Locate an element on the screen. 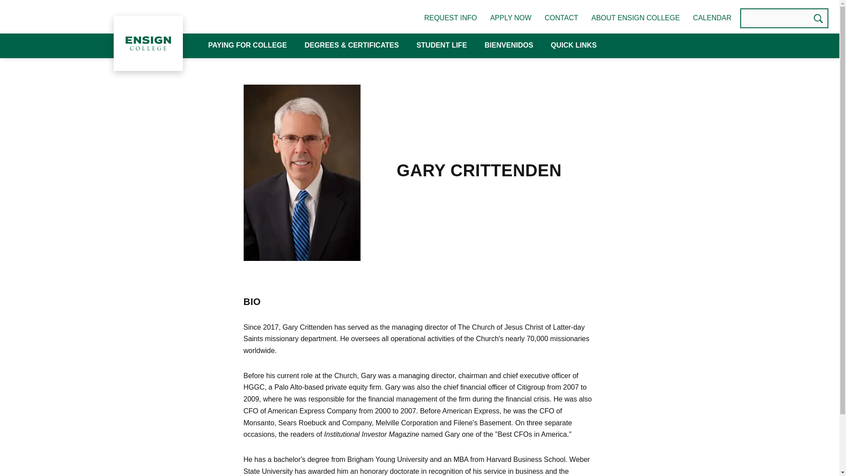 The height and width of the screenshot is (476, 846). Search is located at coordinates (818, 18).